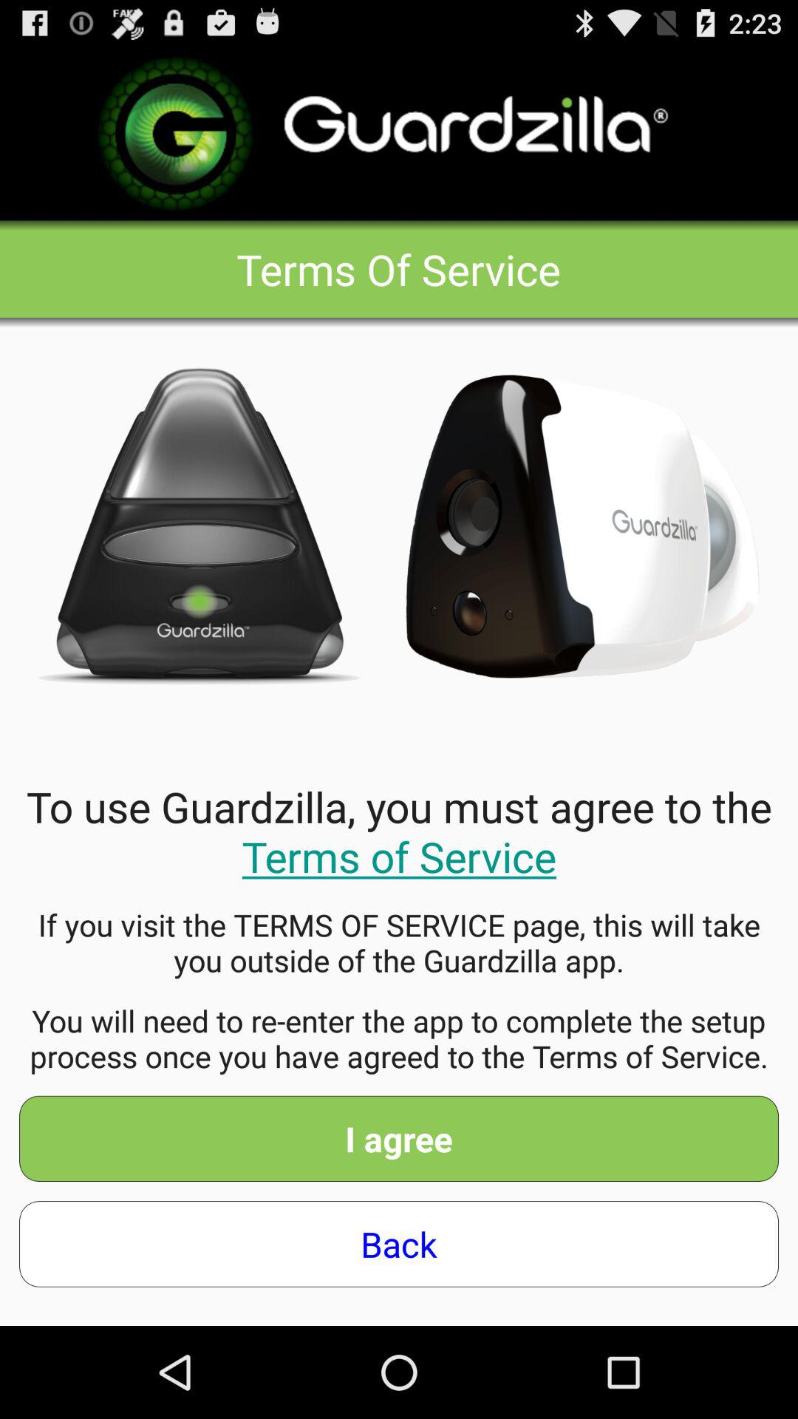 This screenshot has height=1419, width=798. I want to click on tap i agree app, so click(399, 1138).